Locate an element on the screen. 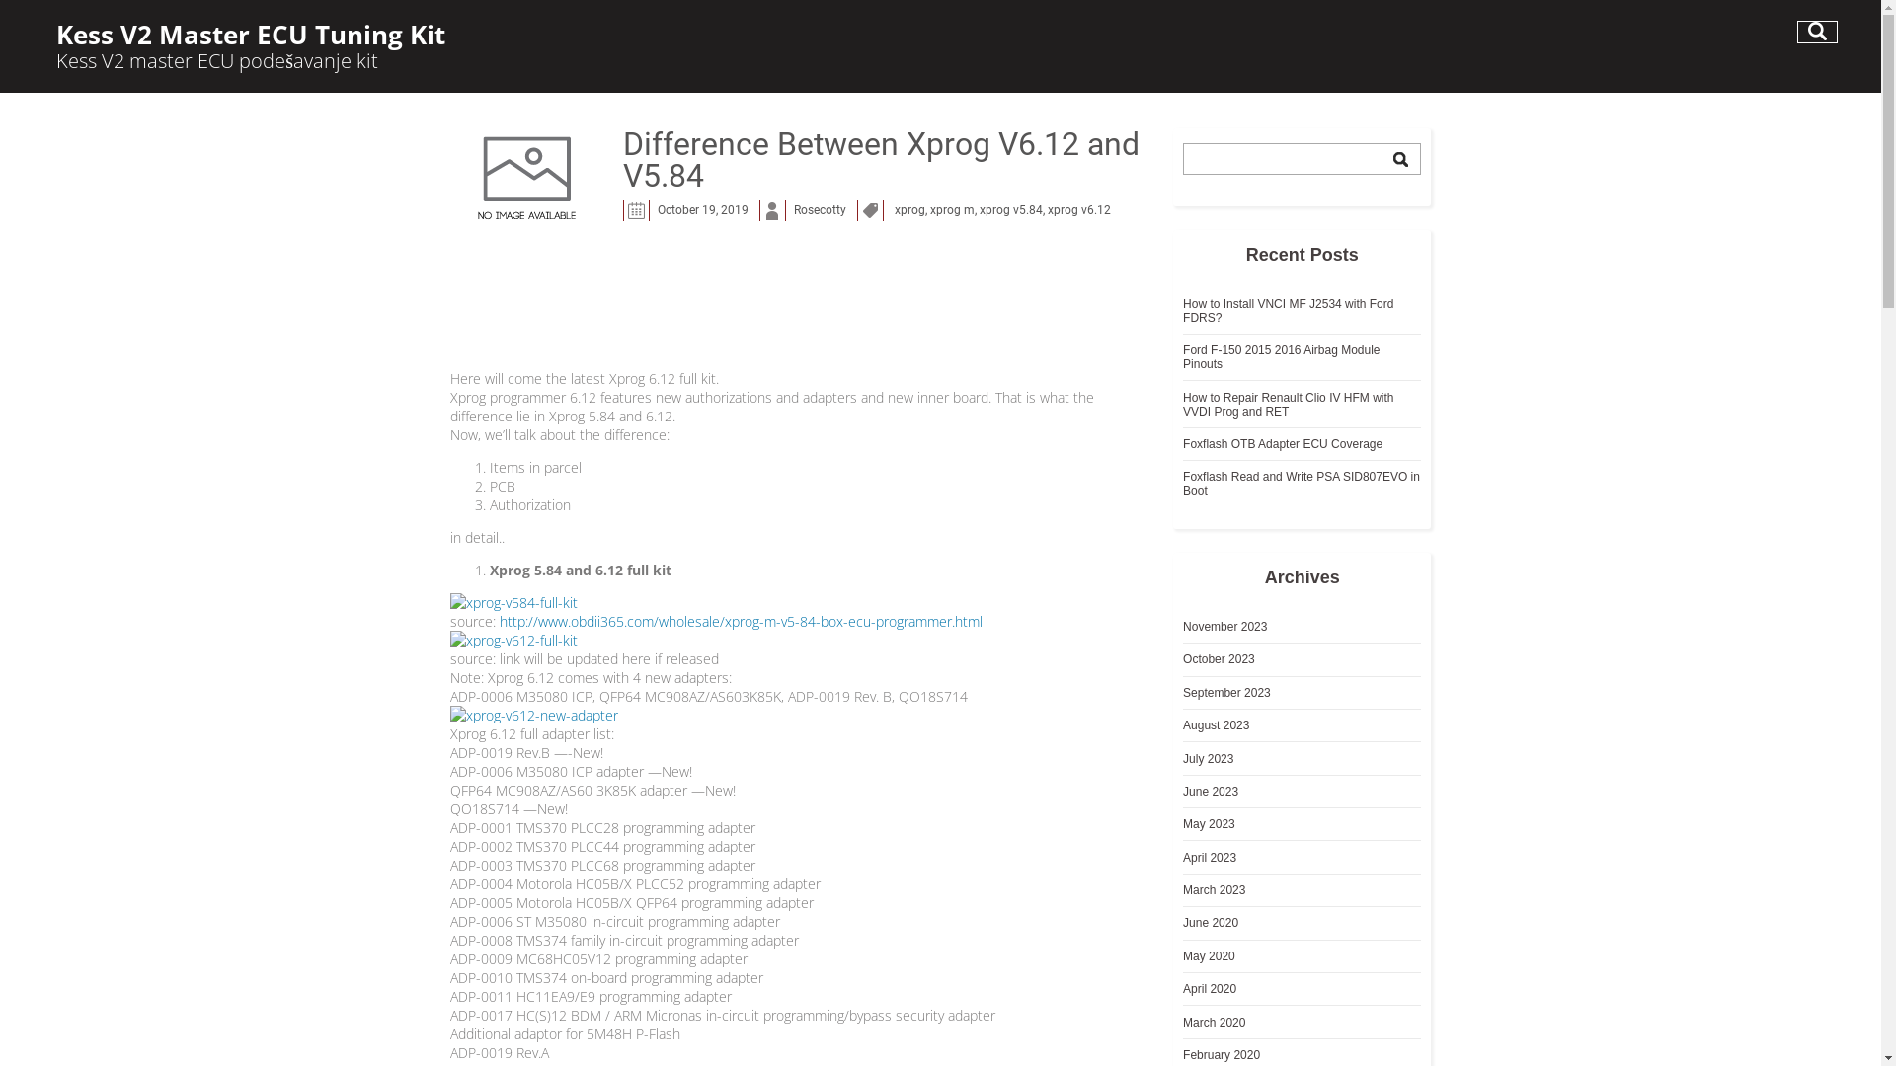 The image size is (1896, 1066). February 2020 is located at coordinates (1222, 1055).